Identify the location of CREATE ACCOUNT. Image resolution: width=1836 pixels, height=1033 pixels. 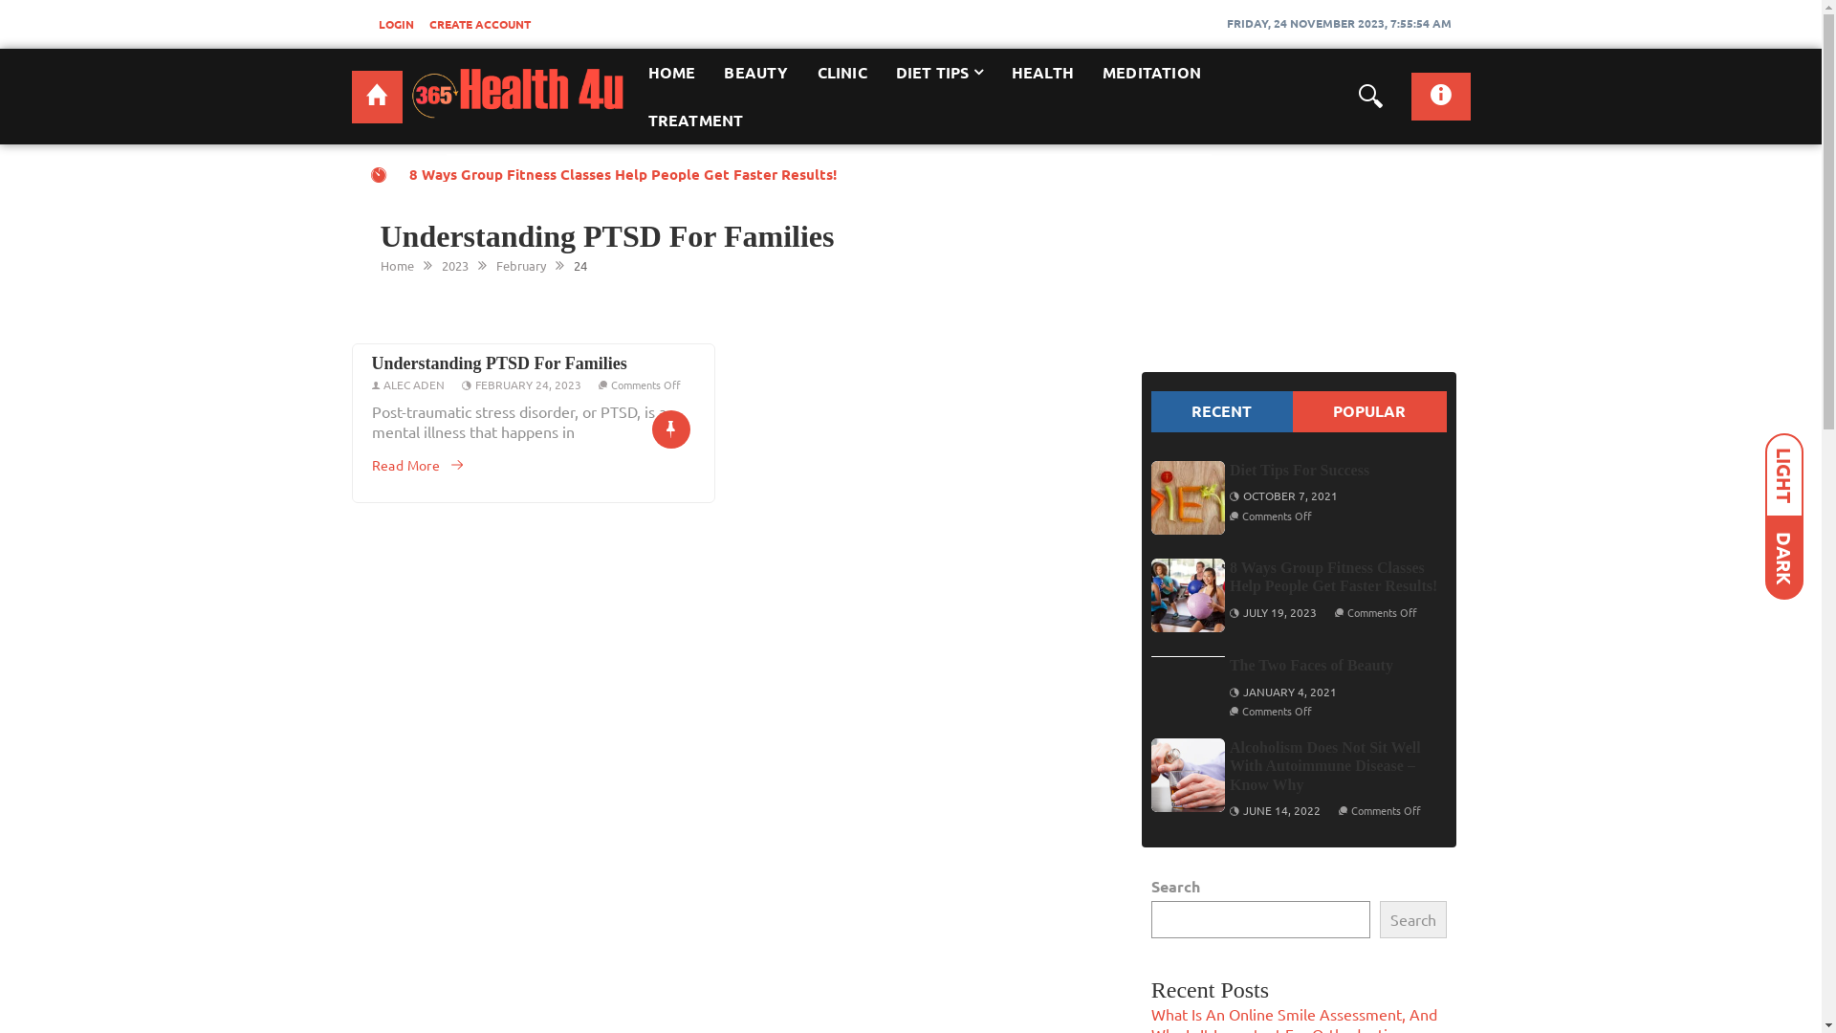
(479, 24).